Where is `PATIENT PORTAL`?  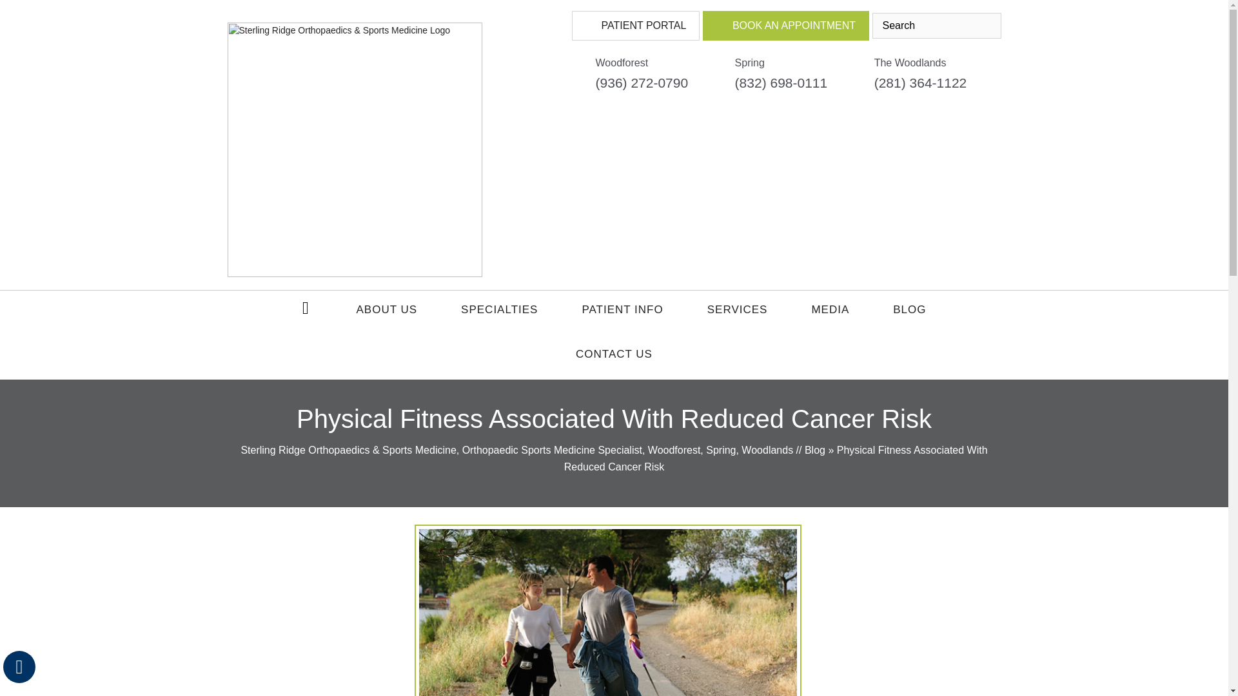 PATIENT PORTAL is located at coordinates (636, 26).